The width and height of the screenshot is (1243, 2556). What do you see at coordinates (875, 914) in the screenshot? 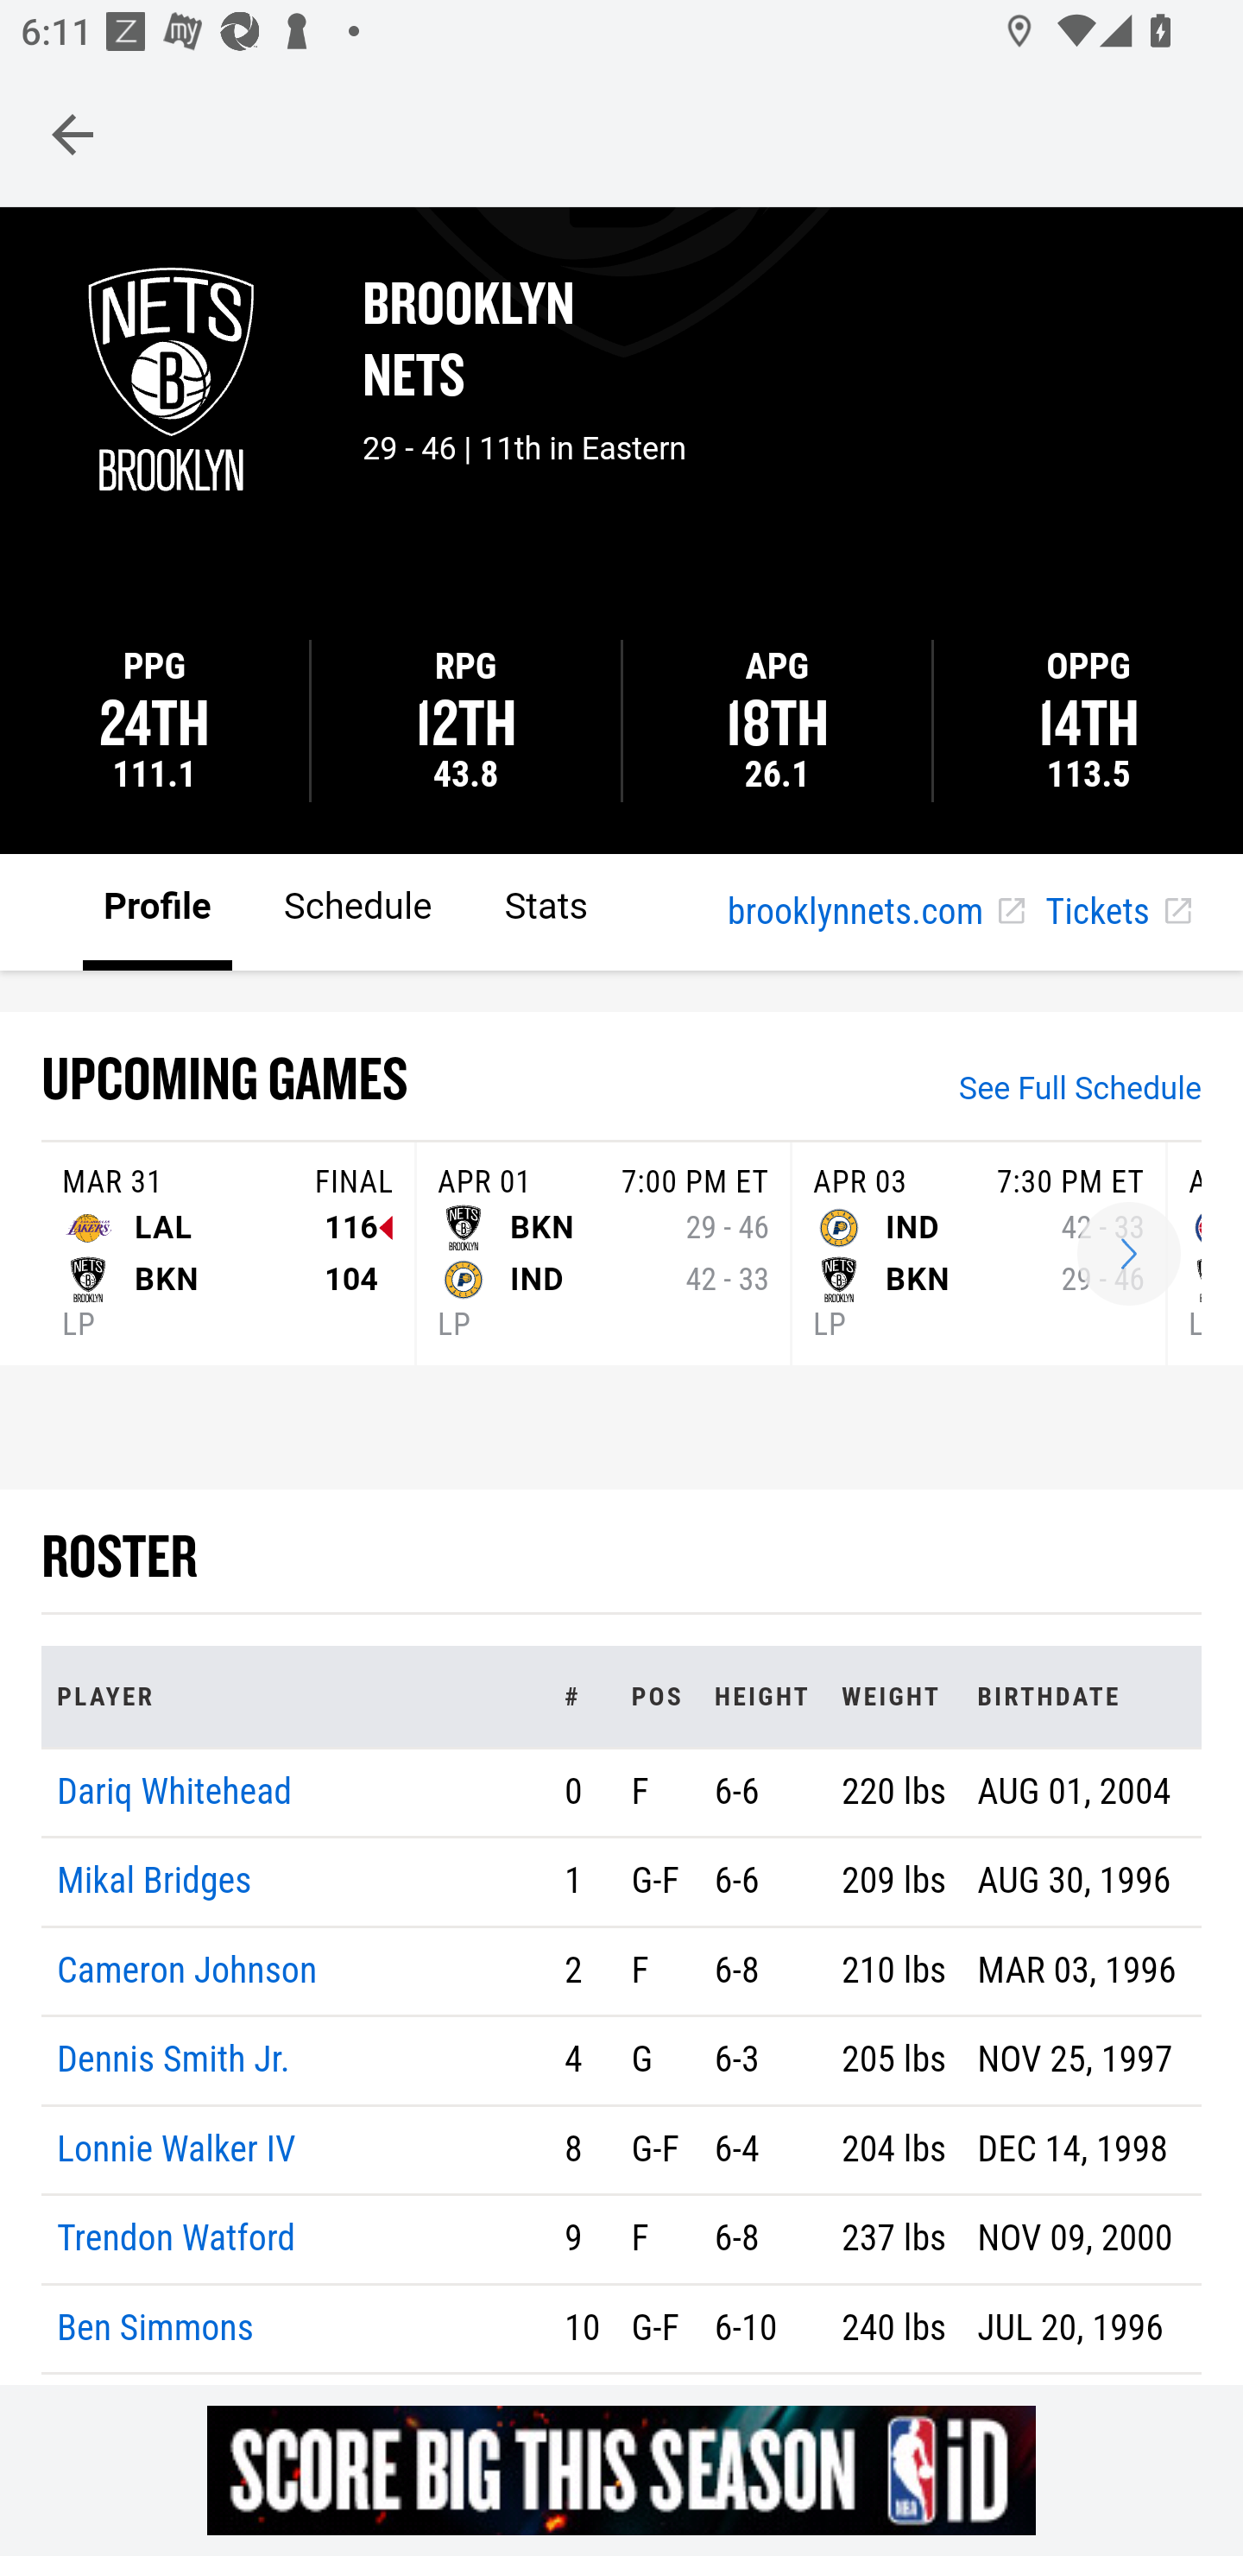
I see `brooklynnets.com` at bounding box center [875, 914].